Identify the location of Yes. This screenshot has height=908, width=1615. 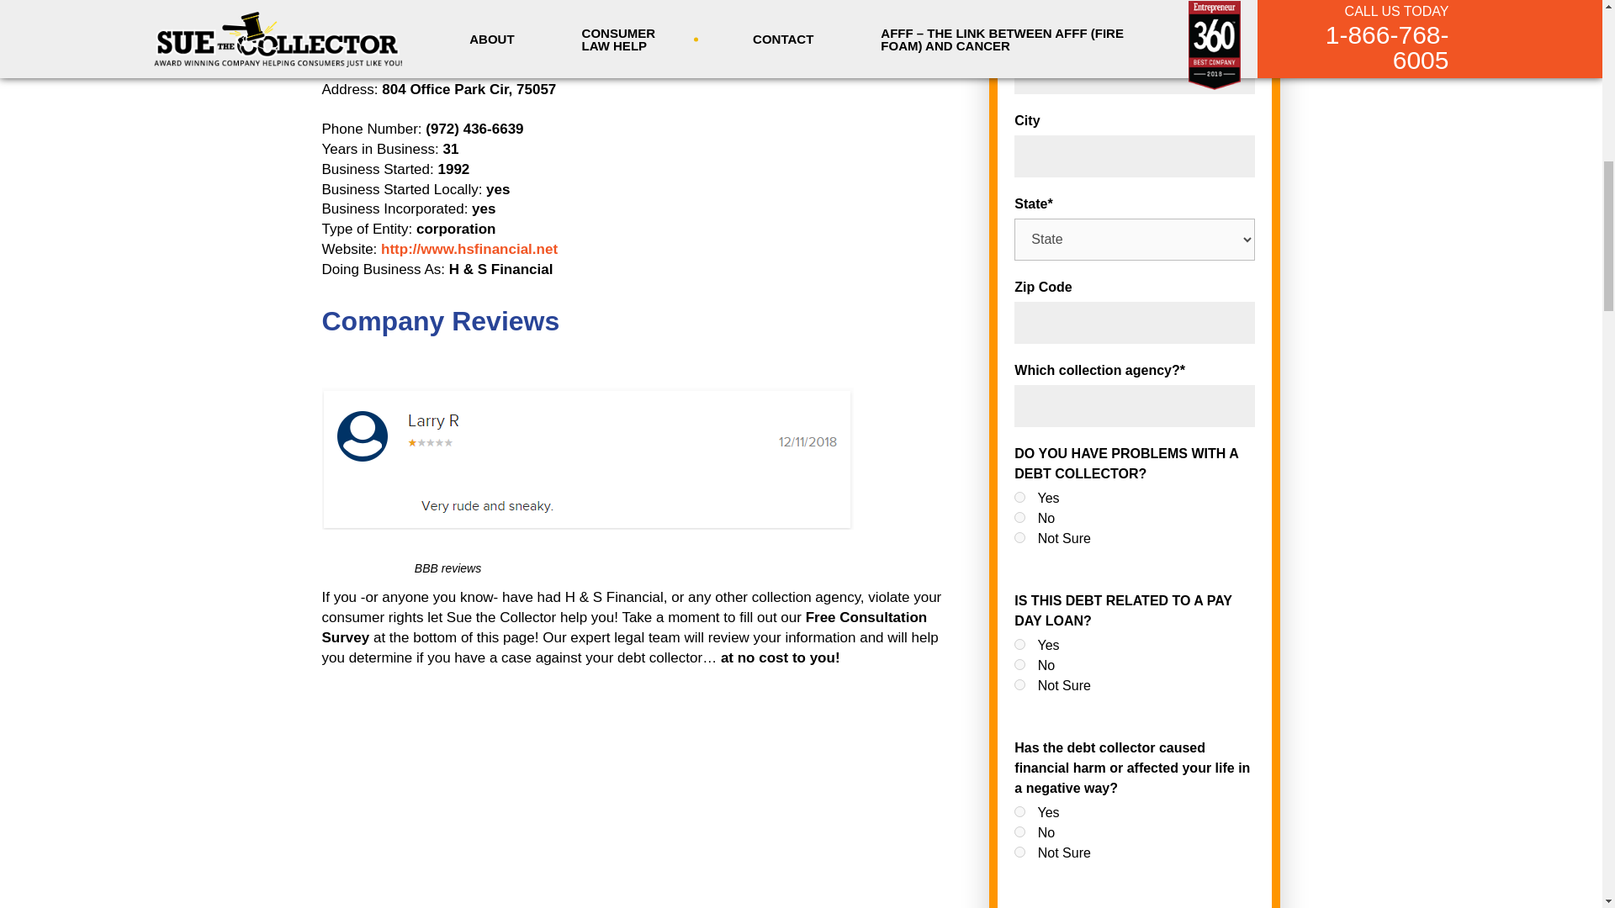
(1019, 498).